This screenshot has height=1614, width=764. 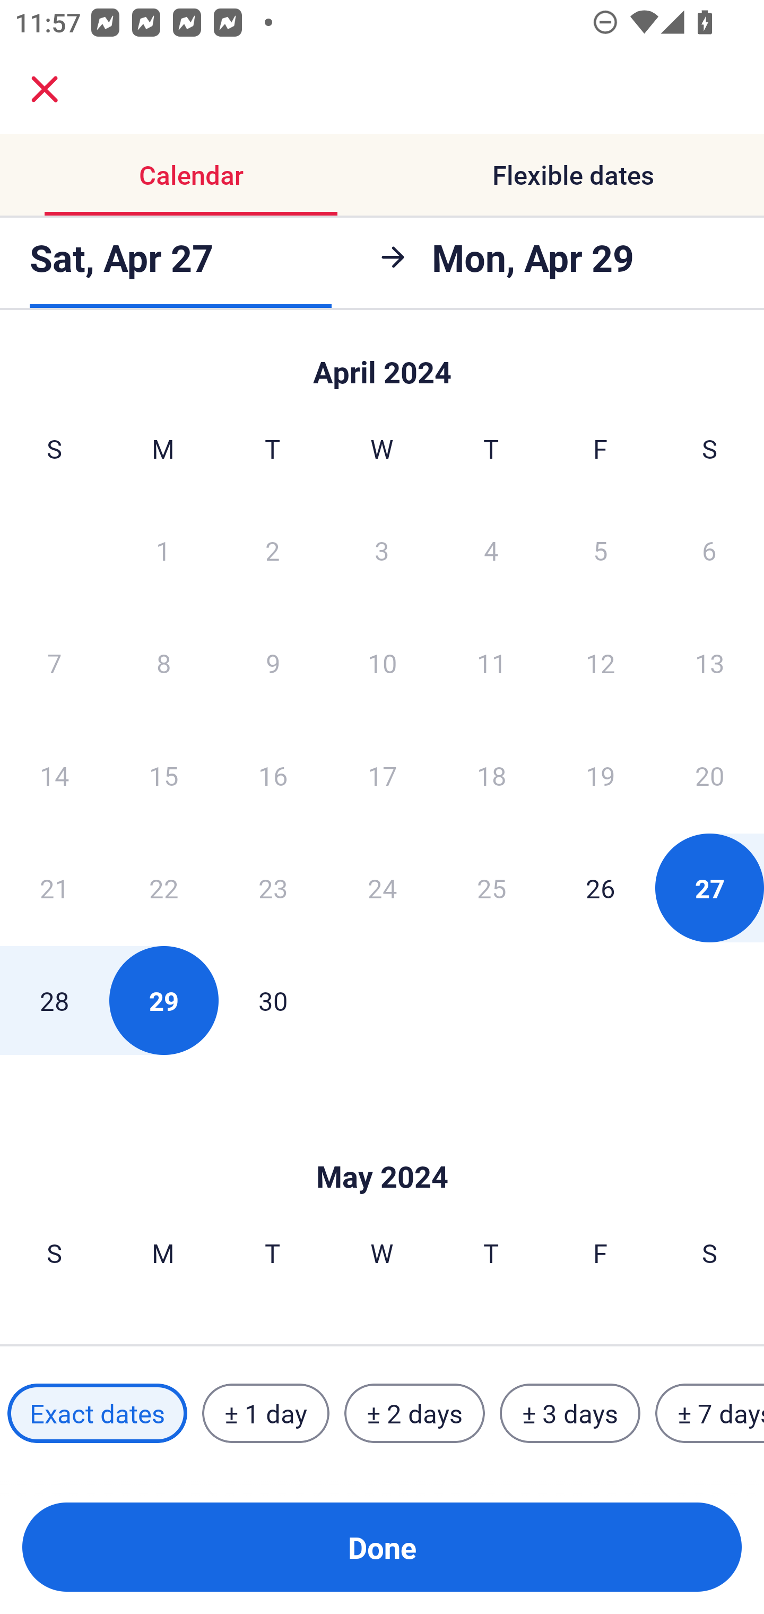 I want to click on 3 Wednesday, April 3, 2024, so click(x=382, y=550).